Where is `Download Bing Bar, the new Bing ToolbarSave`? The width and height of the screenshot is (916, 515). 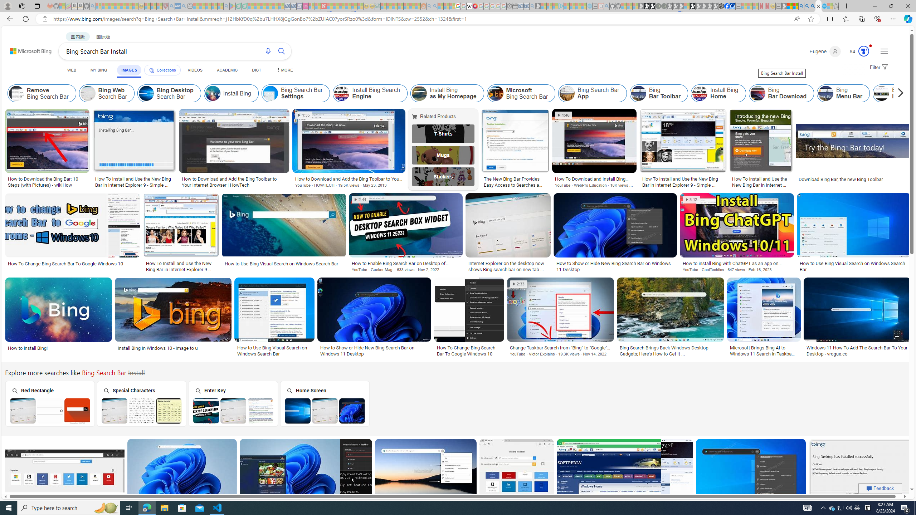
Download Bing Bar, the new Bing ToolbarSave is located at coordinates (854, 149).